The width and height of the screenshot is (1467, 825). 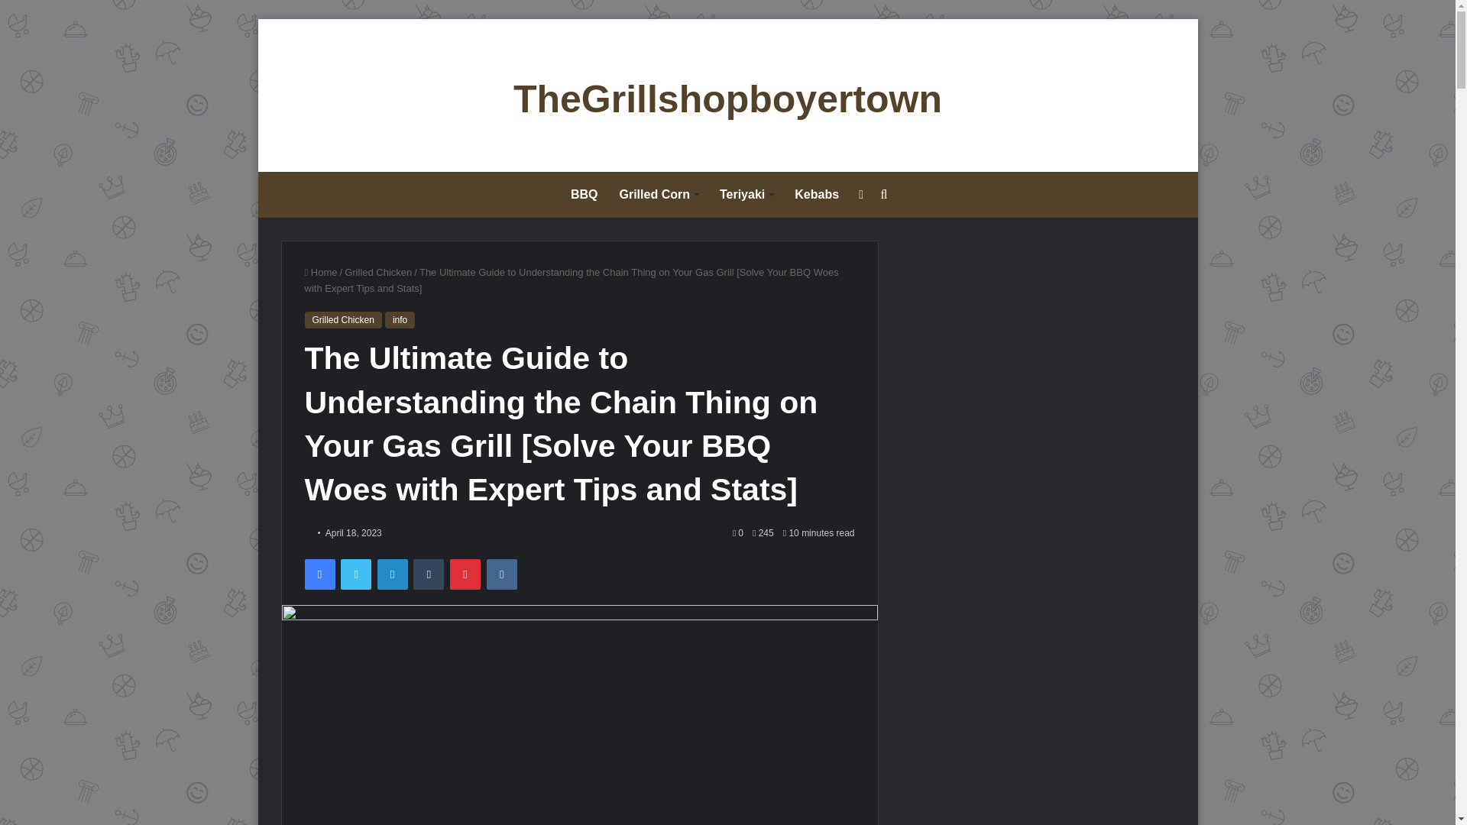 What do you see at coordinates (465, 574) in the screenshot?
I see `Pinterest` at bounding box center [465, 574].